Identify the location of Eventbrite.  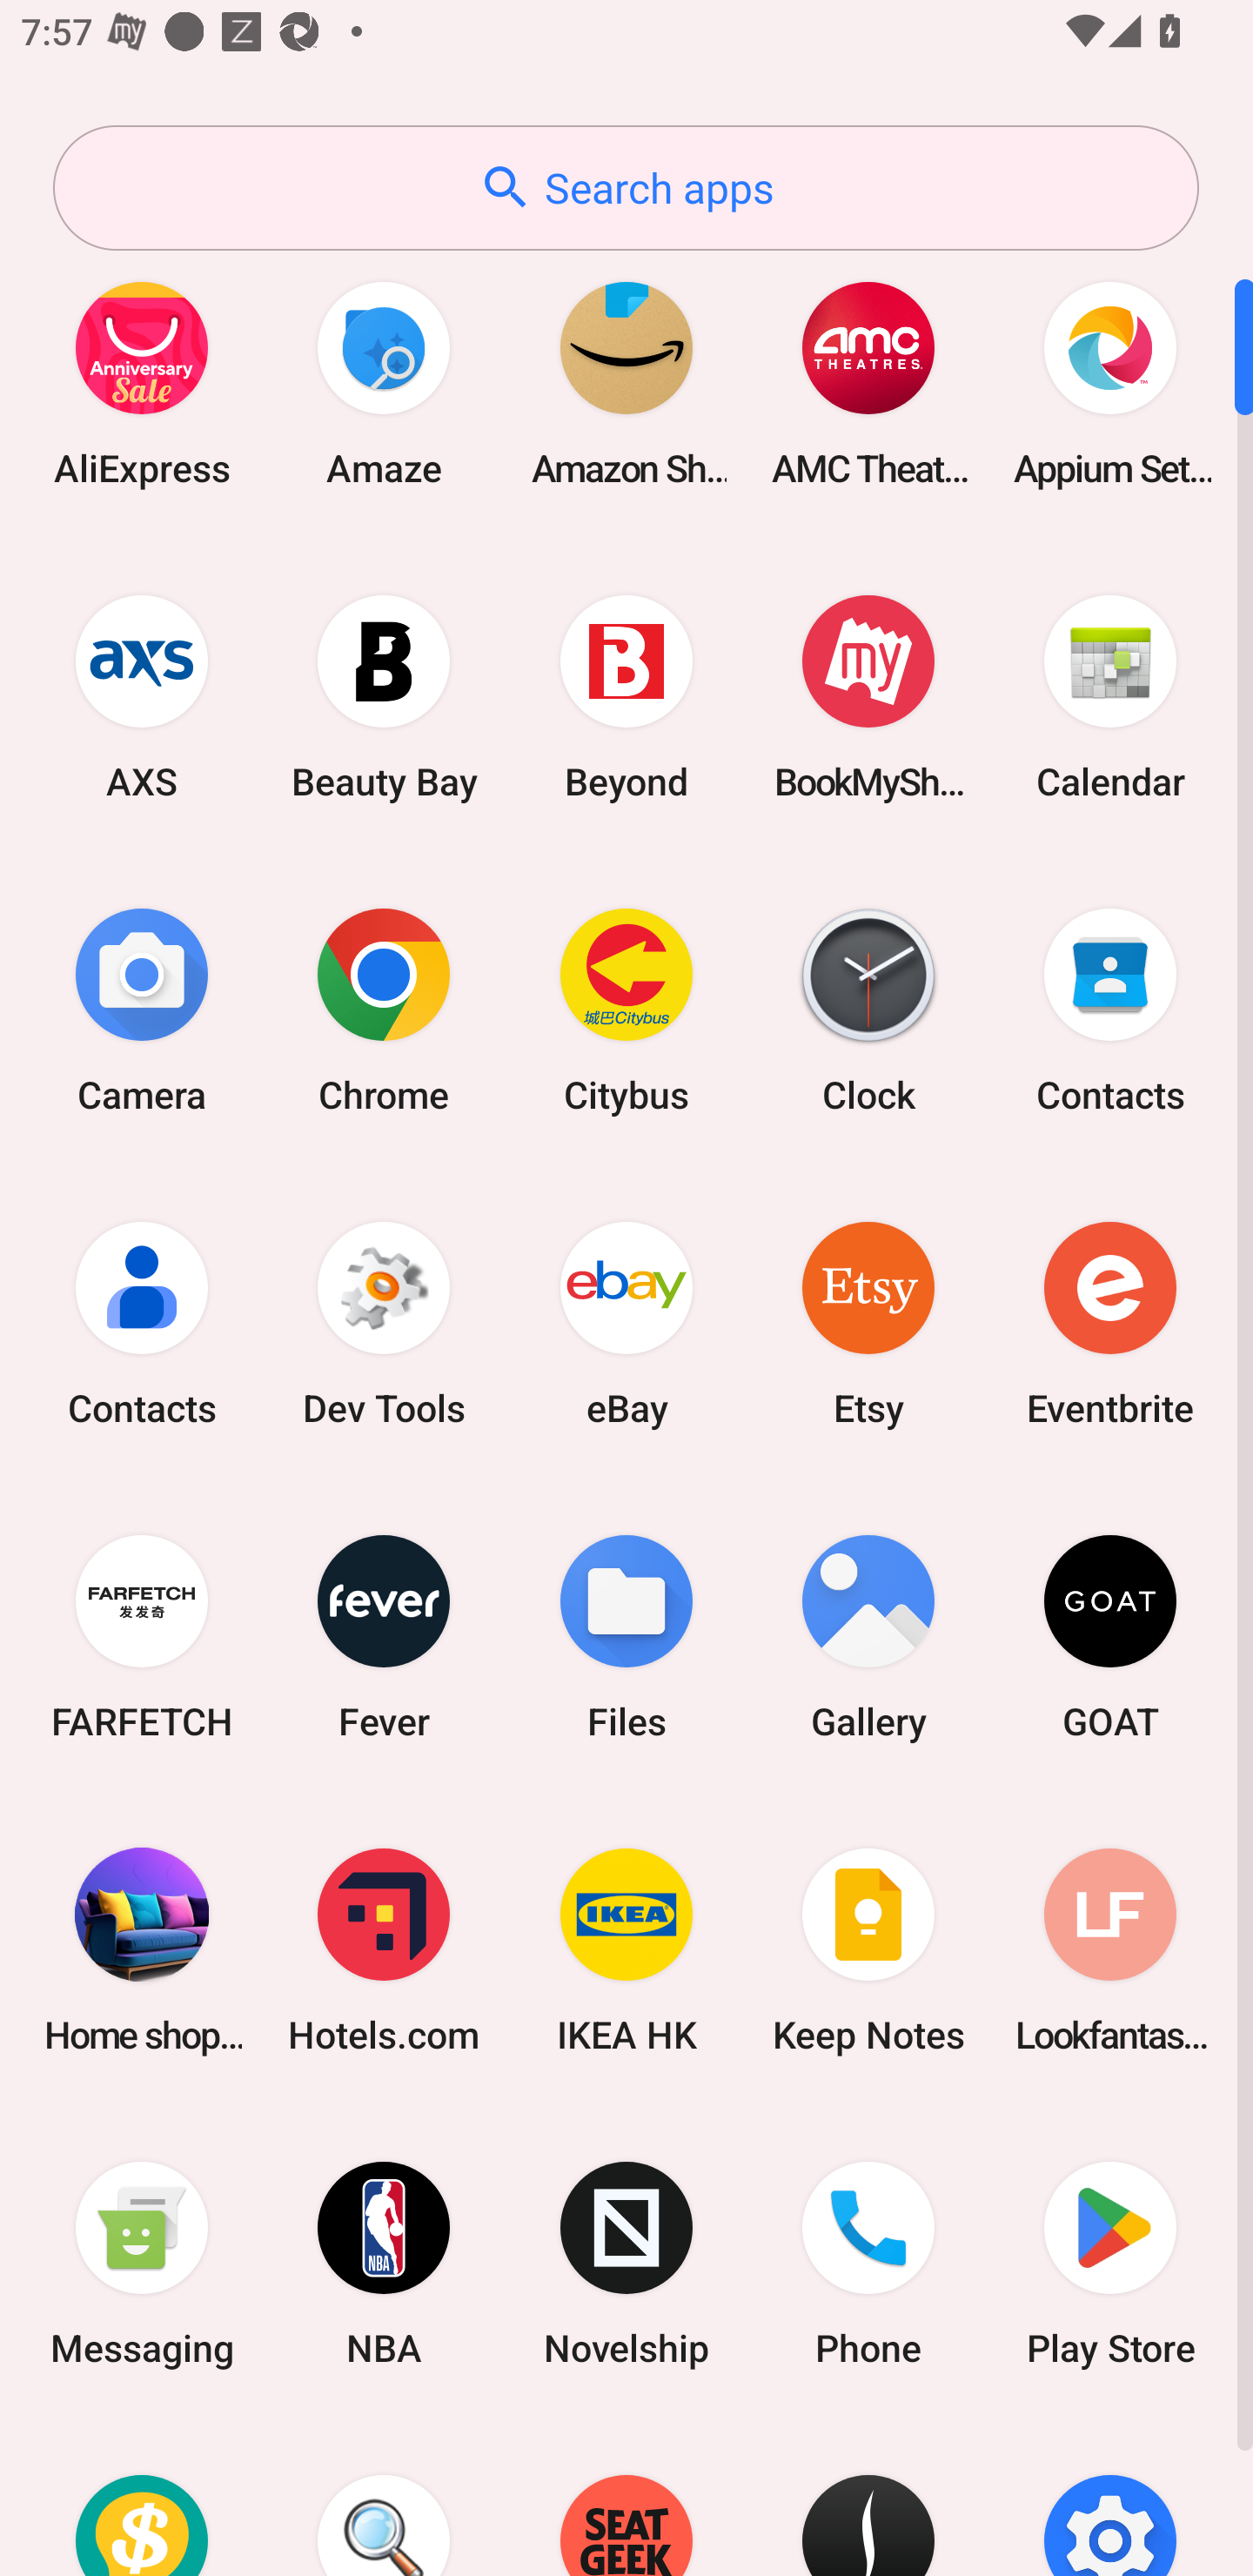
(1110, 1323).